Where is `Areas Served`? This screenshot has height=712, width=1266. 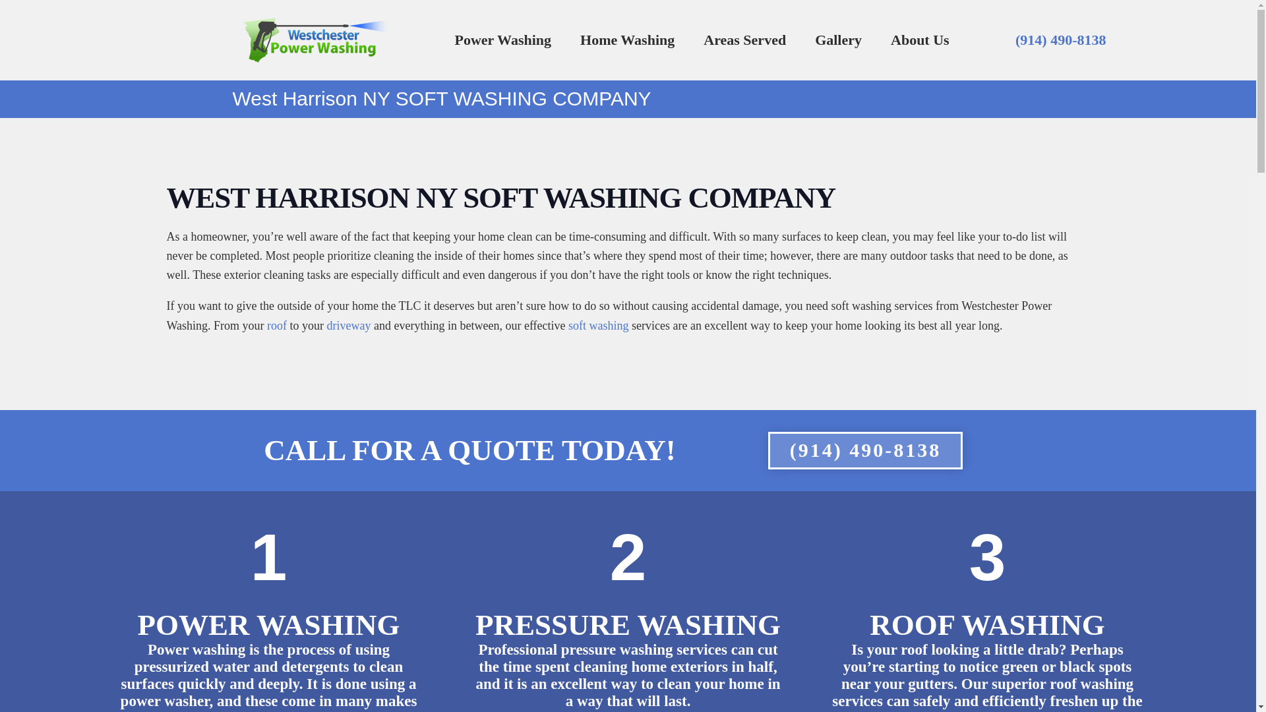
Areas Served is located at coordinates (744, 40).